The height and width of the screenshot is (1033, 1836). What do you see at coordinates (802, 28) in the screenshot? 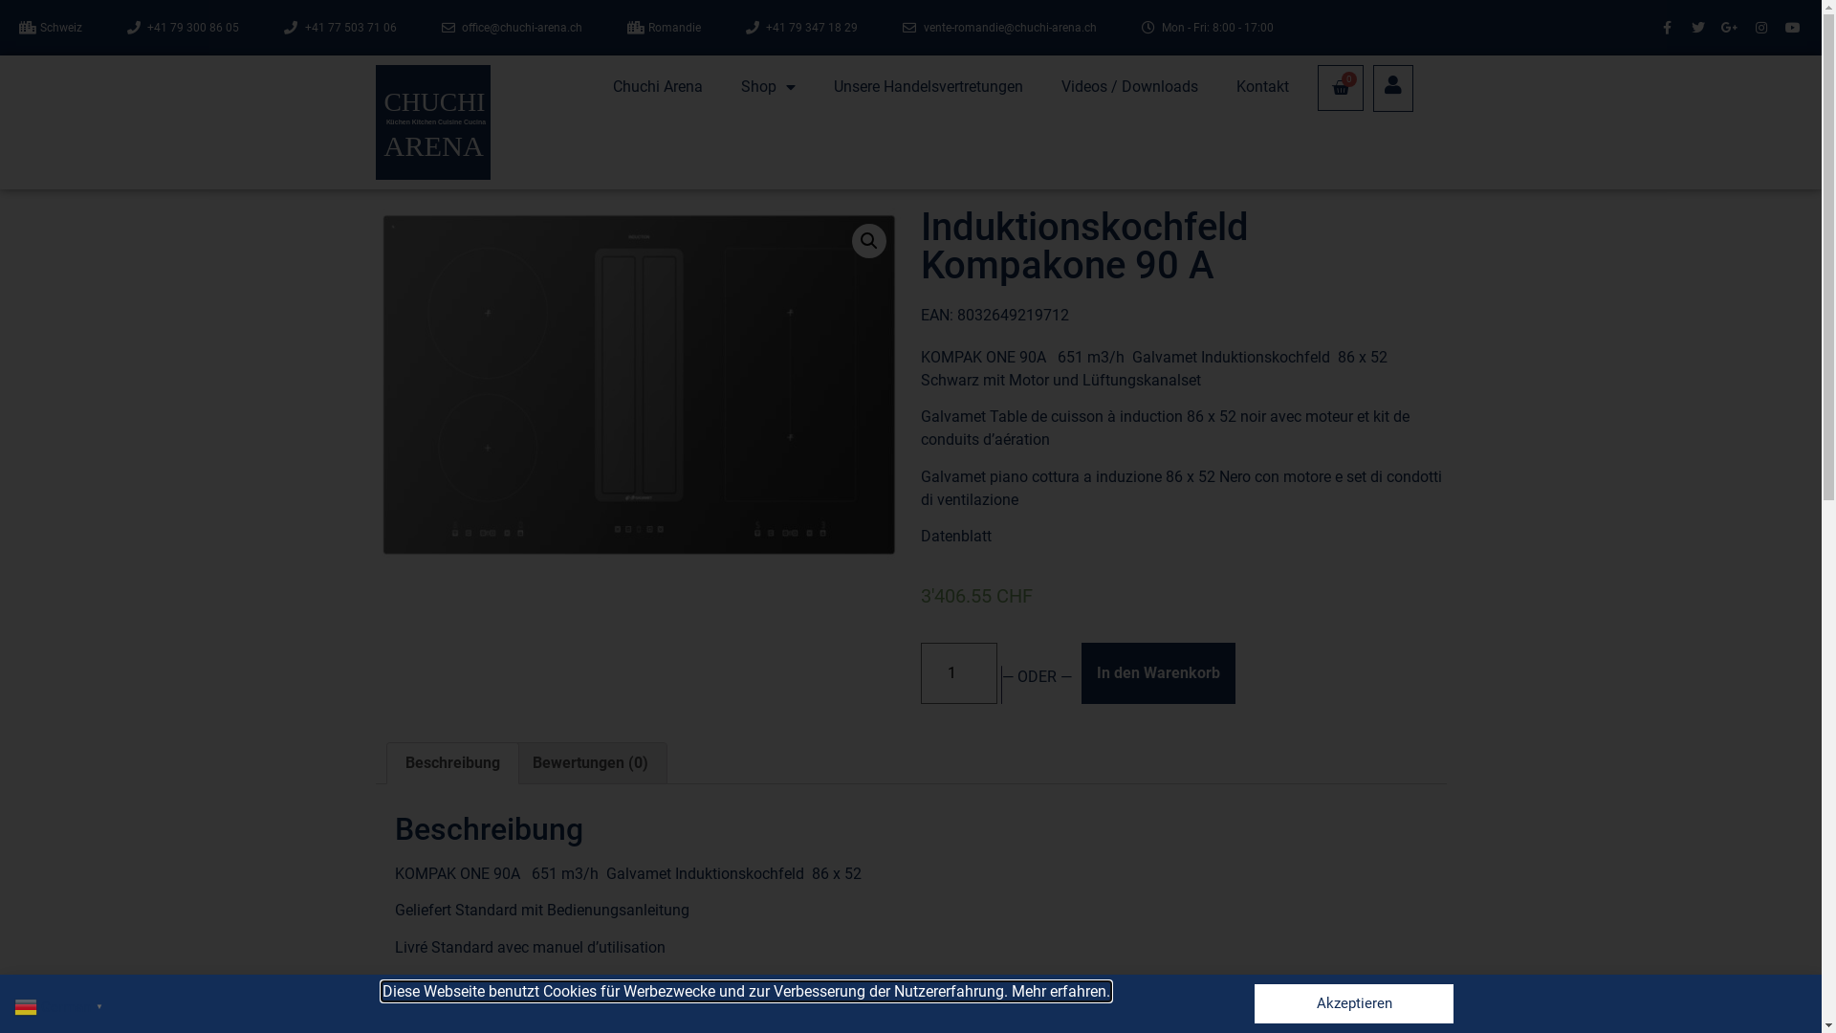
I see `+41 79 347 18 29` at bounding box center [802, 28].